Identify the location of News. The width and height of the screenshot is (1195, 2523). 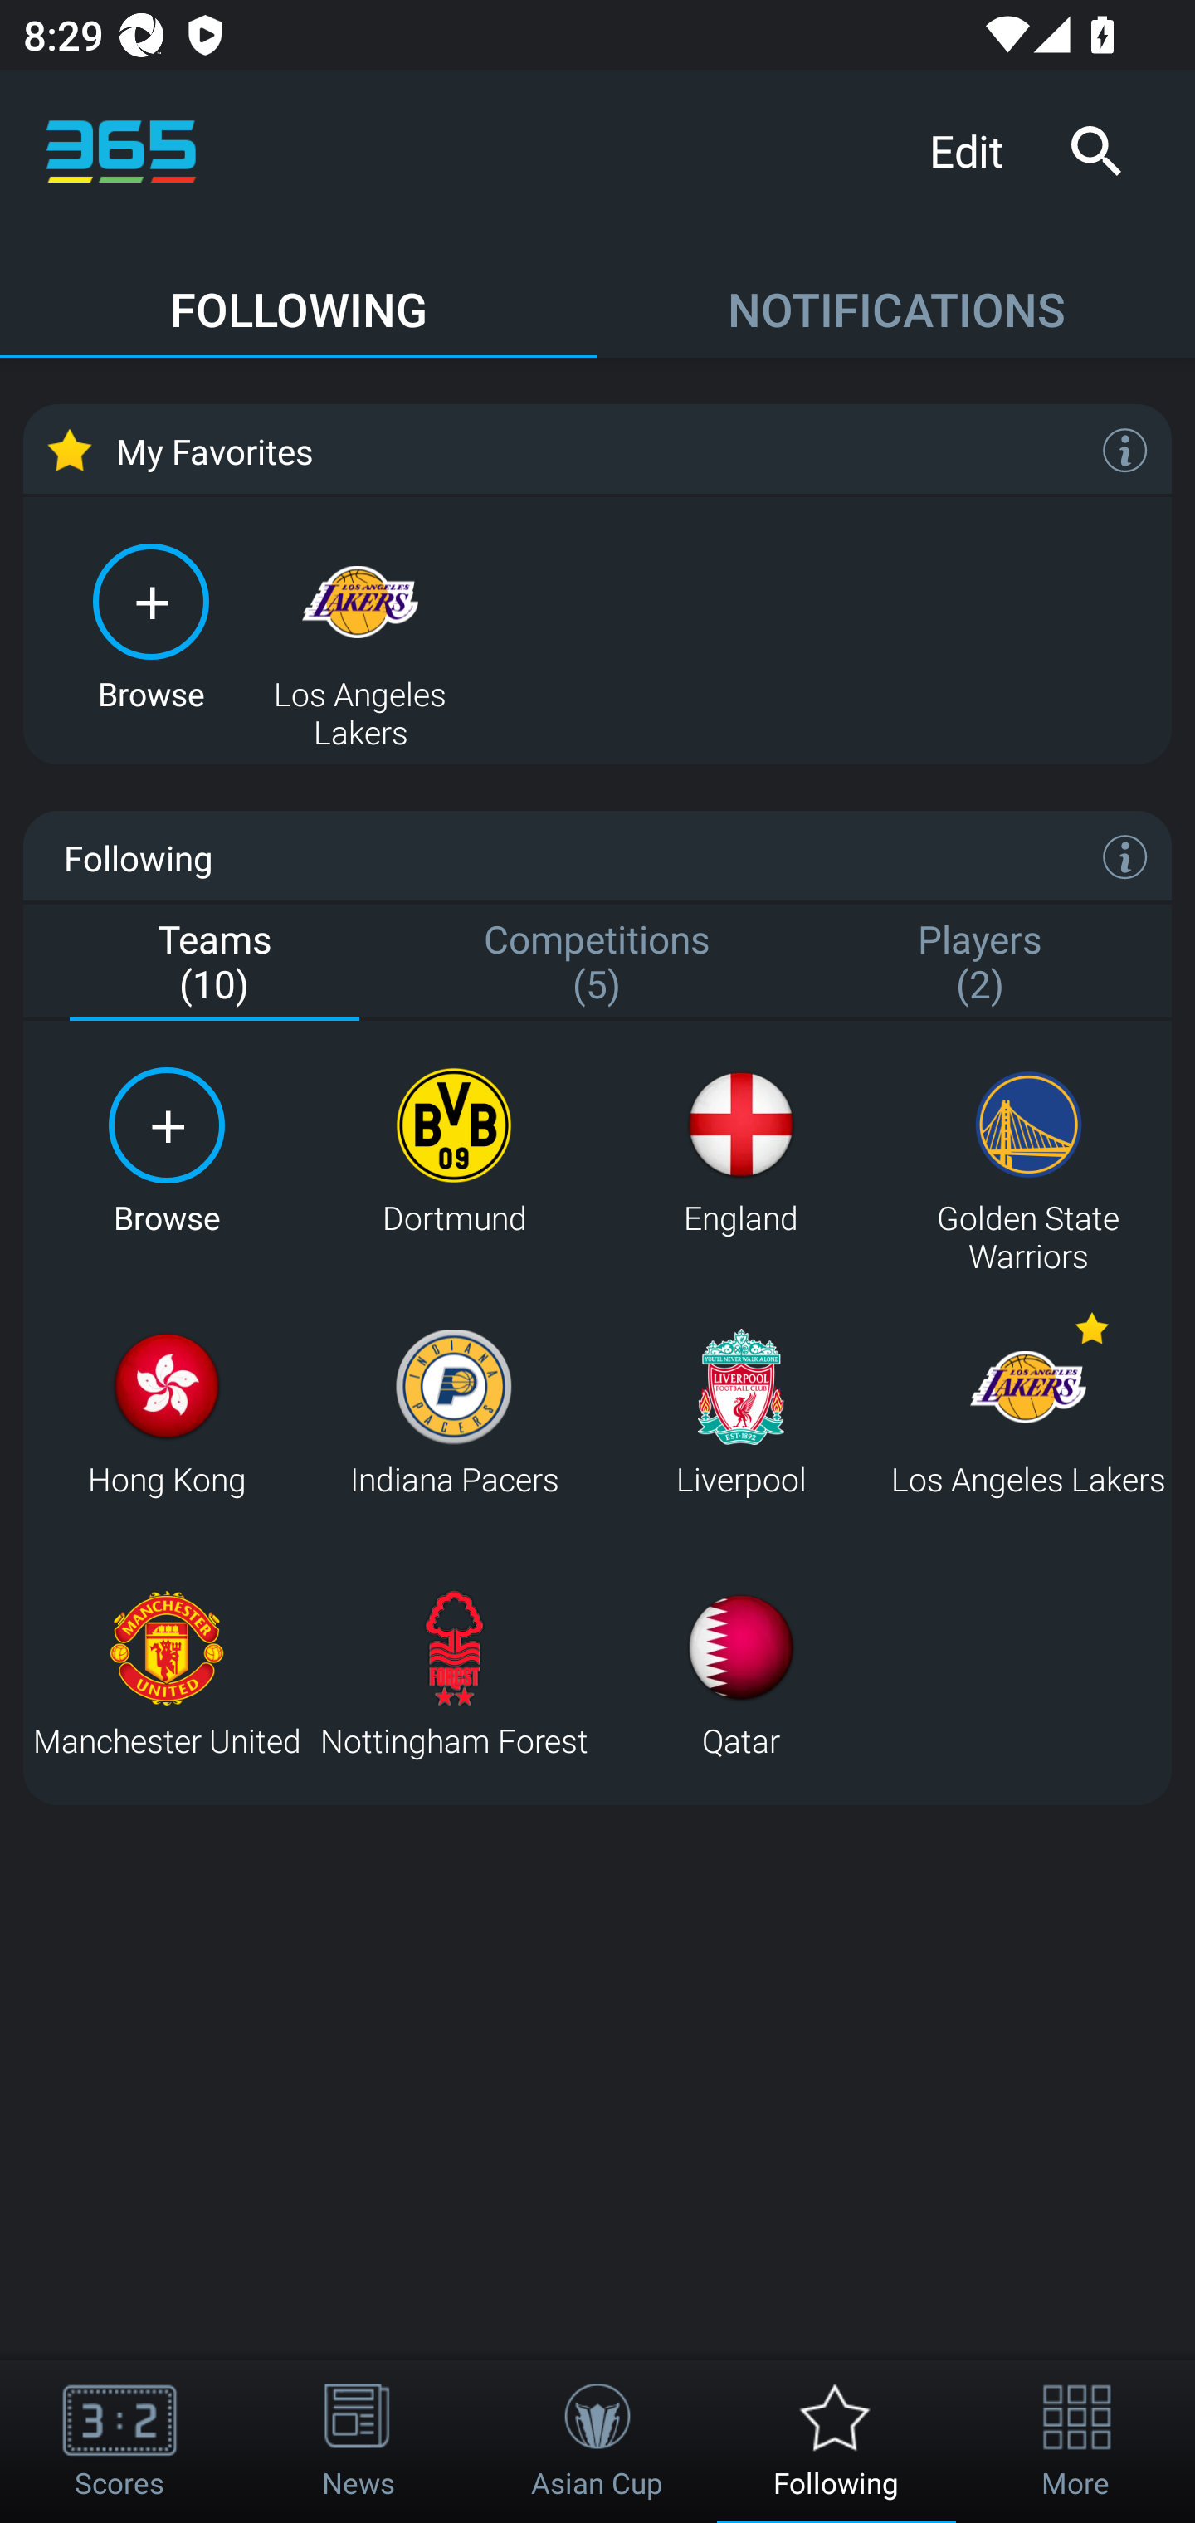
(358, 2442).